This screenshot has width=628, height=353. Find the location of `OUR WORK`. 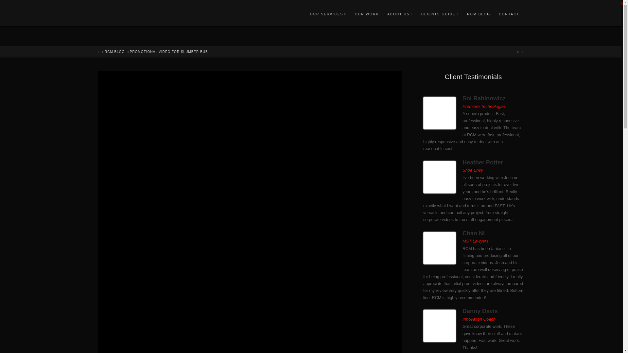

OUR WORK is located at coordinates (367, 13).